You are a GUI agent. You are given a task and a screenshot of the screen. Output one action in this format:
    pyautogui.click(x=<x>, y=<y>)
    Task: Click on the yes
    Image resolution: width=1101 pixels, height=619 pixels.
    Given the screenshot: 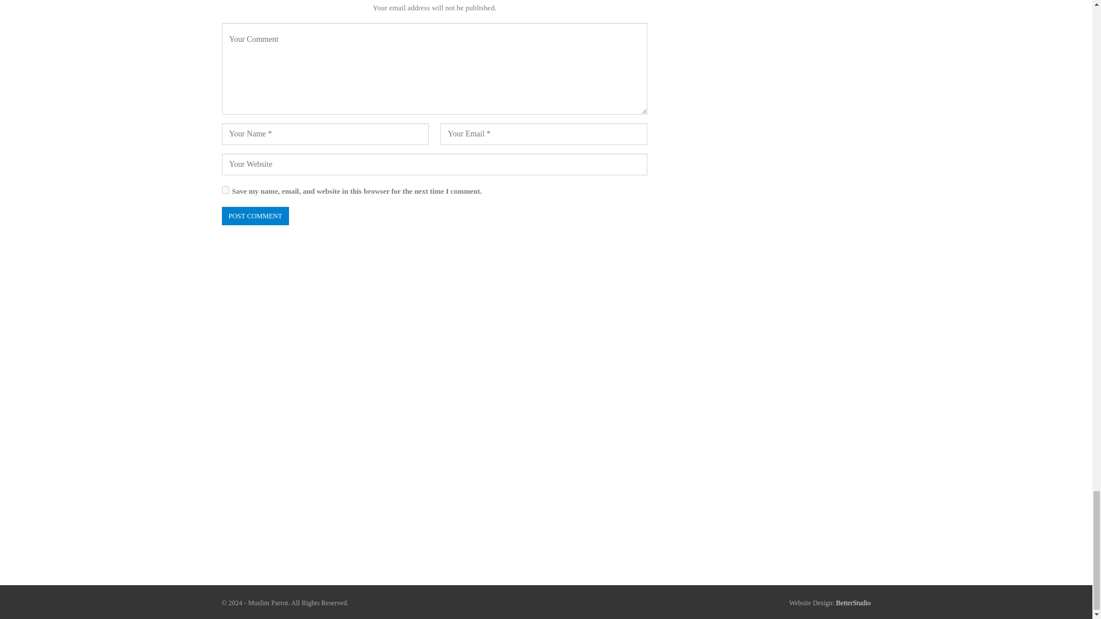 What is the action you would take?
    pyautogui.click(x=225, y=190)
    